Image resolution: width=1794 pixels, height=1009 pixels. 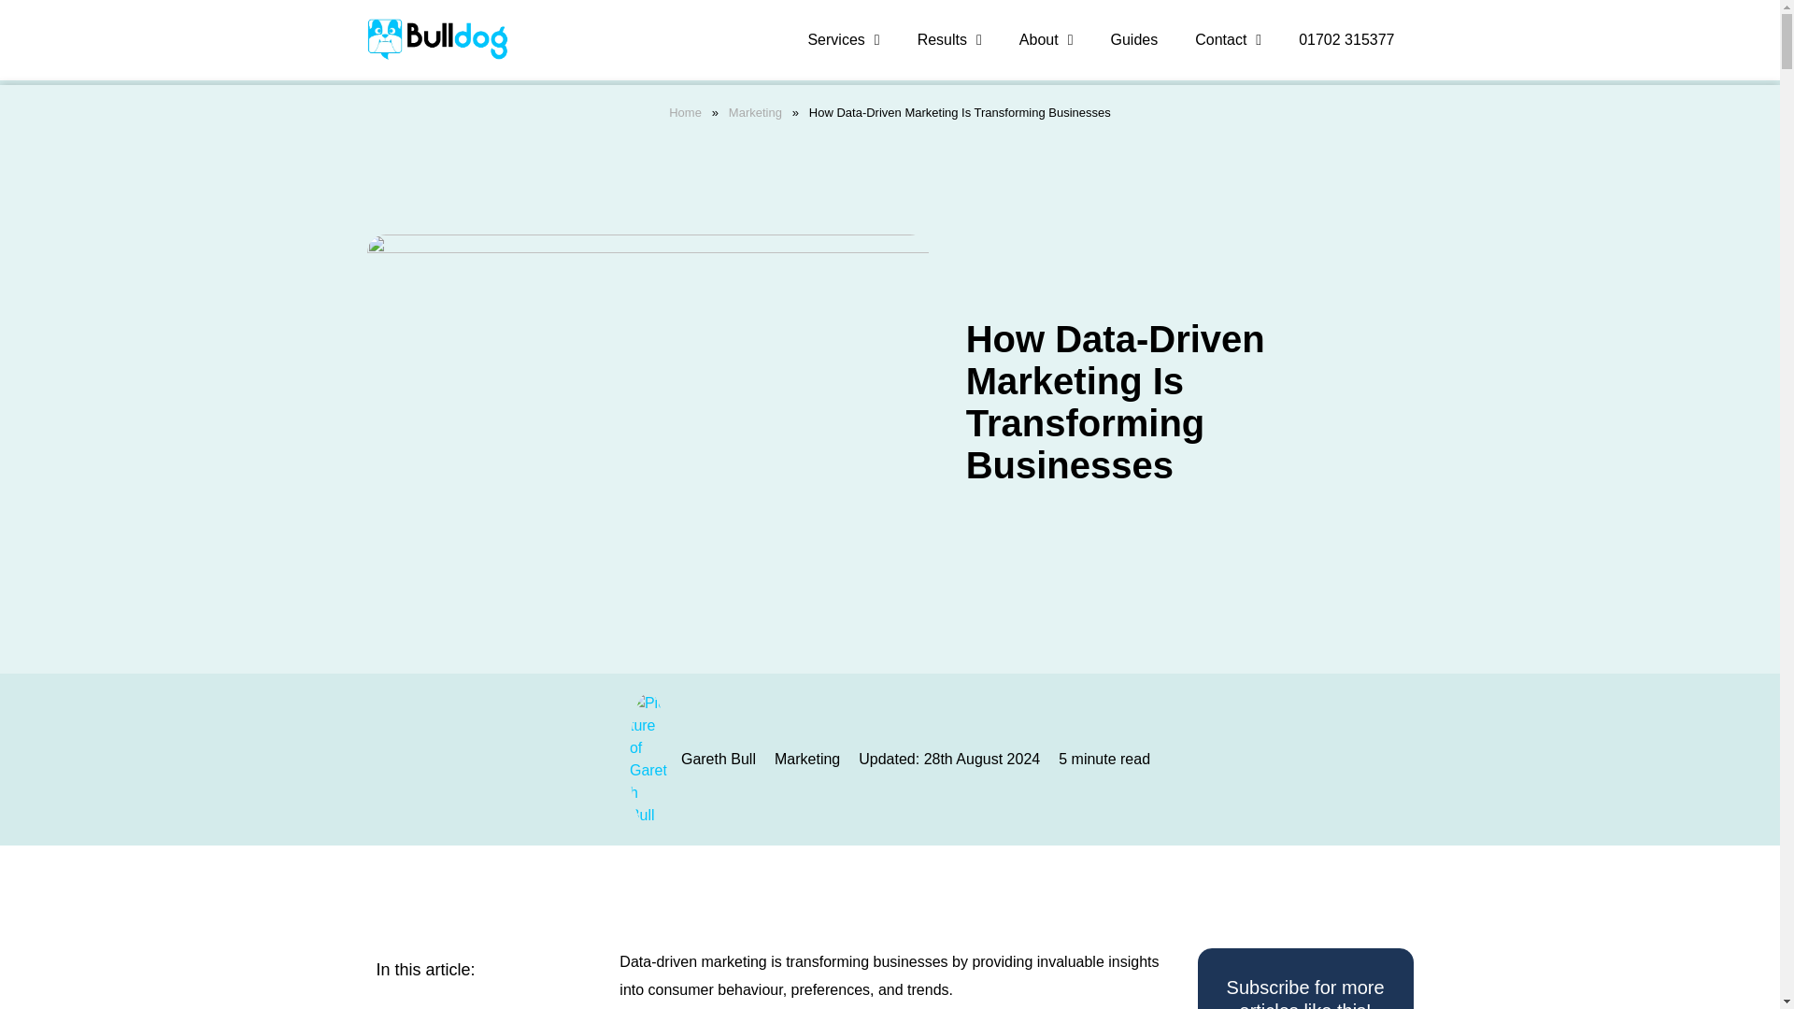 I want to click on Contact, so click(x=1228, y=39).